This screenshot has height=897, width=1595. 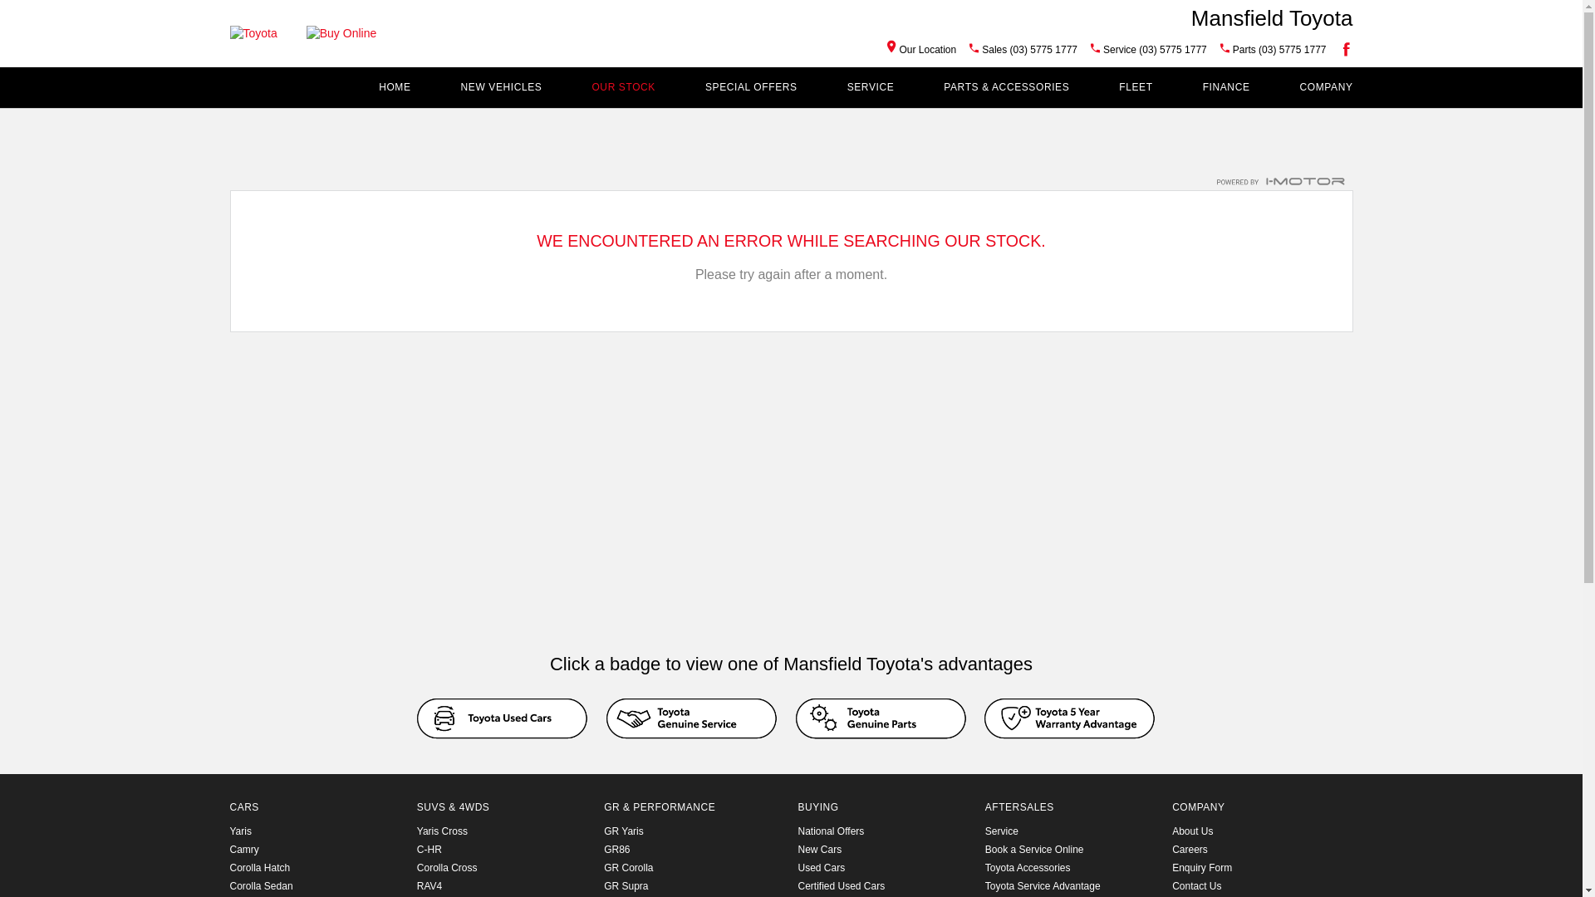 I want to click on New Cars, so click(x=884, y=850).